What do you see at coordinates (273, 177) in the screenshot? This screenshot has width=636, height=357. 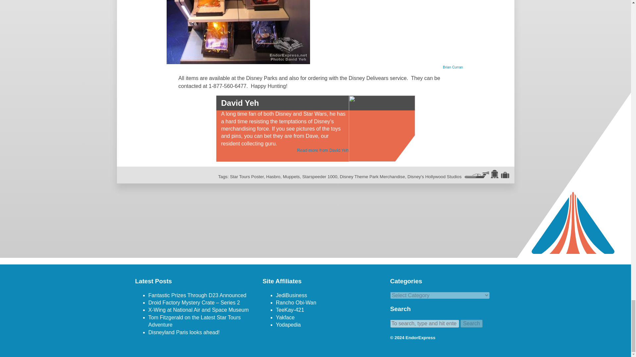 I see `Hasbro` at bounding box center [273, 177].